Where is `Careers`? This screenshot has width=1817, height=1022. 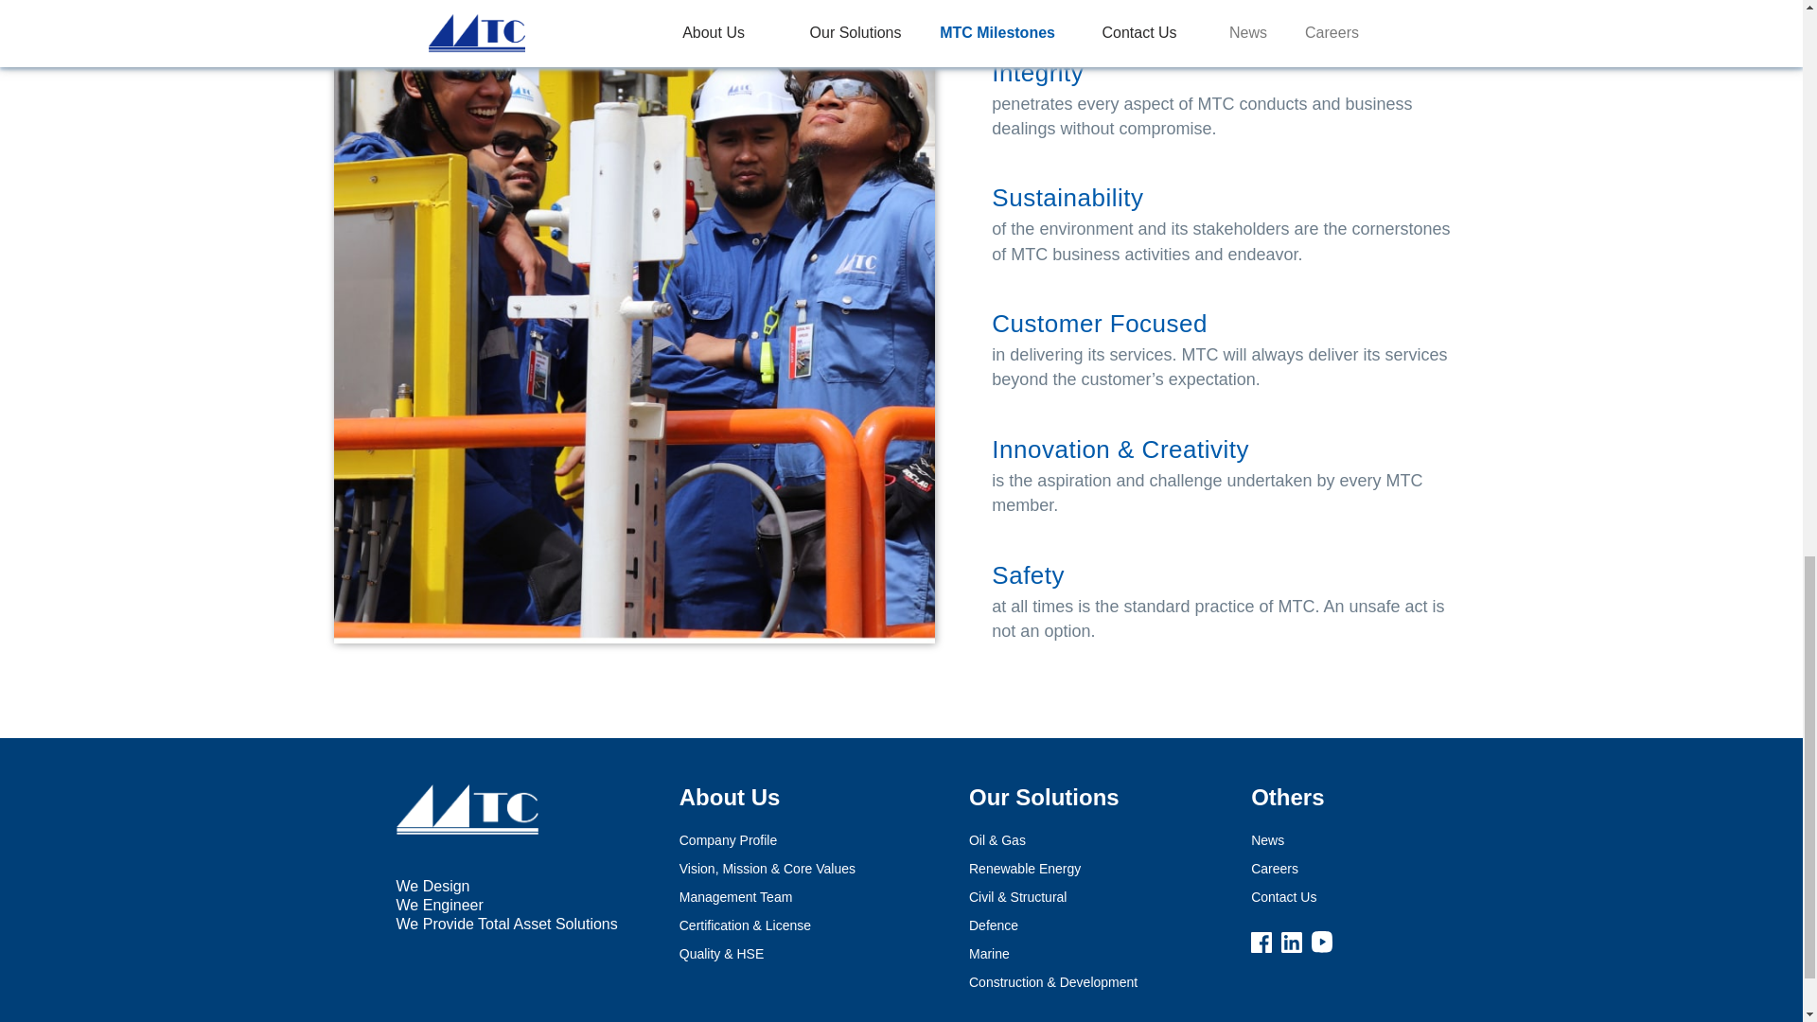 Careers is located at coordinates (1298, 873).